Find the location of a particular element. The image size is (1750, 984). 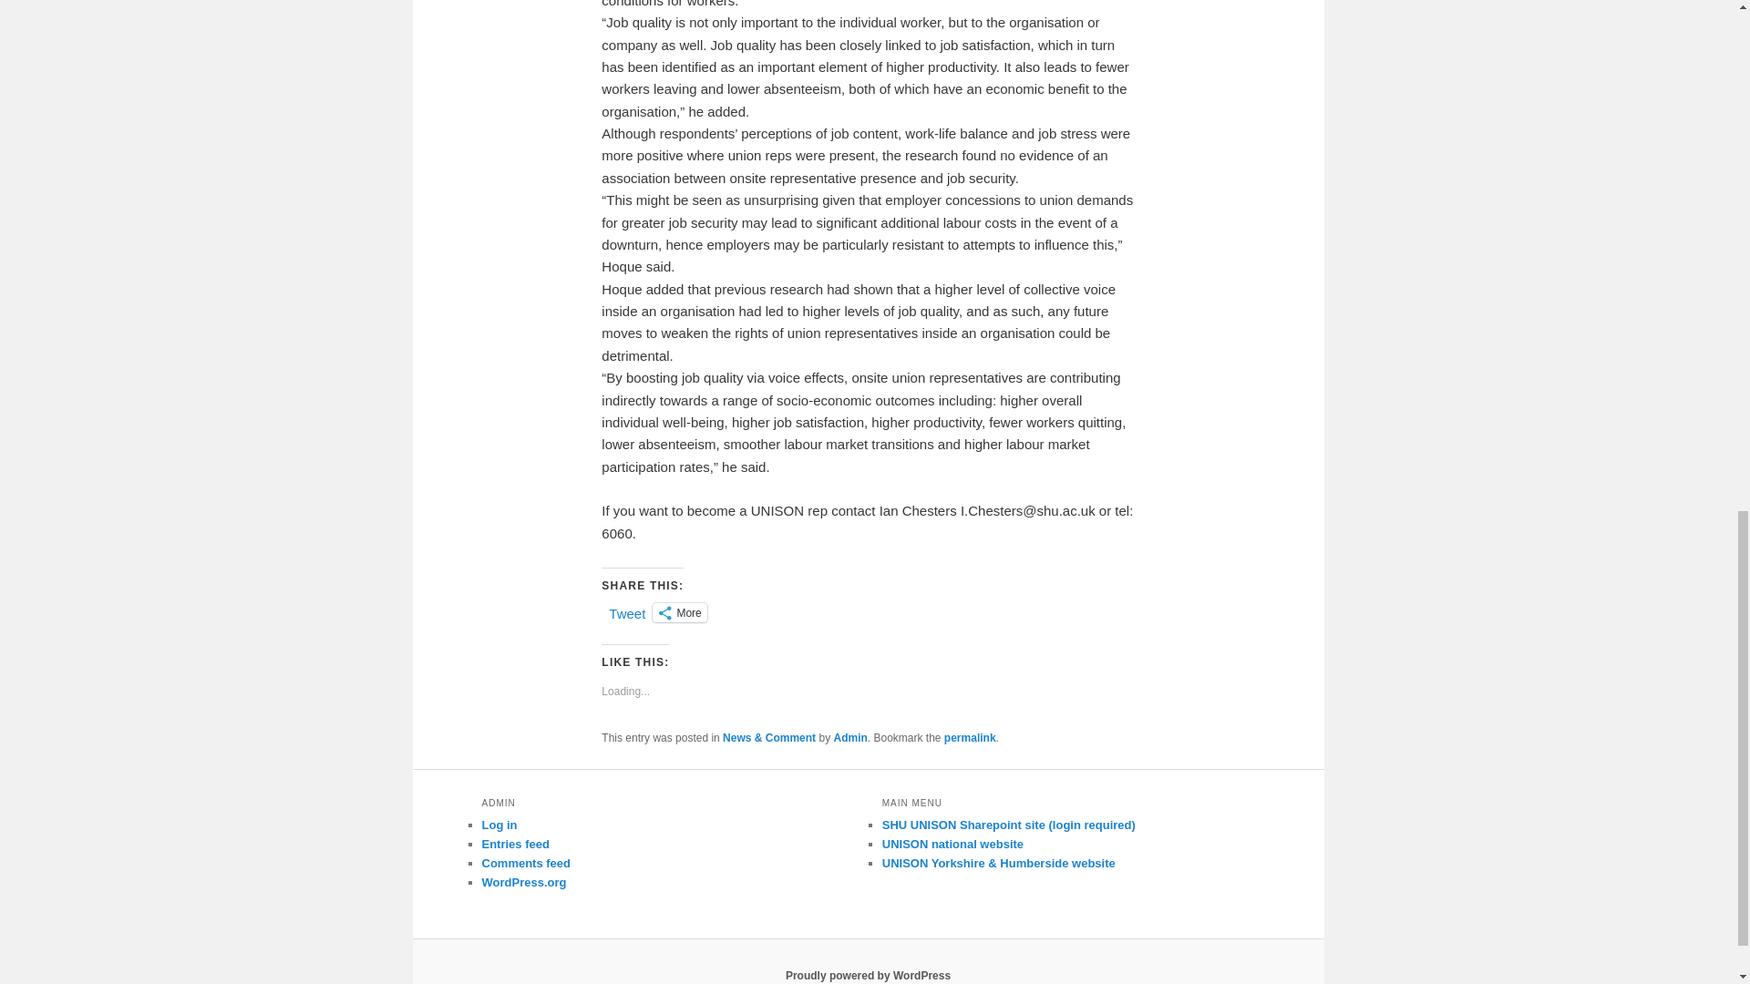

Sign me up! is located at coordinates (1587, 87).